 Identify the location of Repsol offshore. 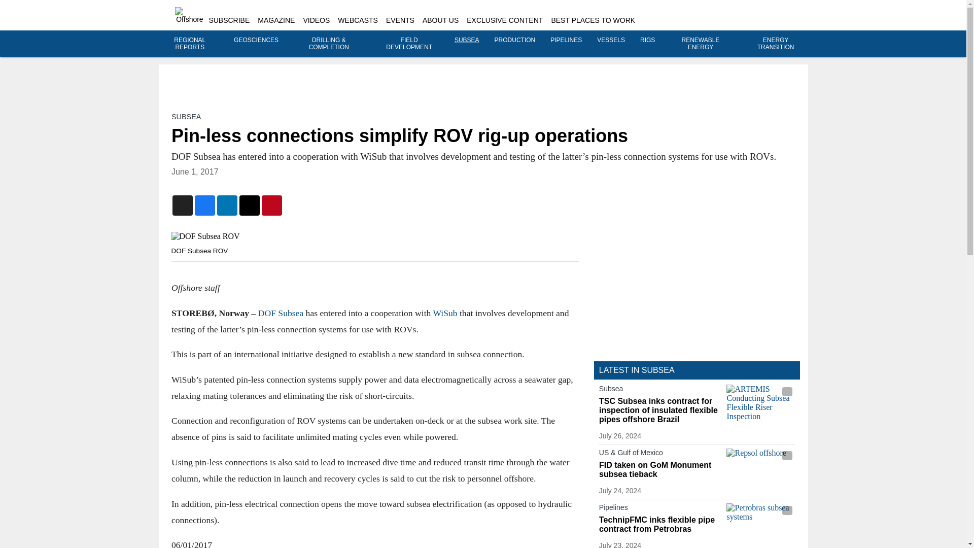
(760, 468).